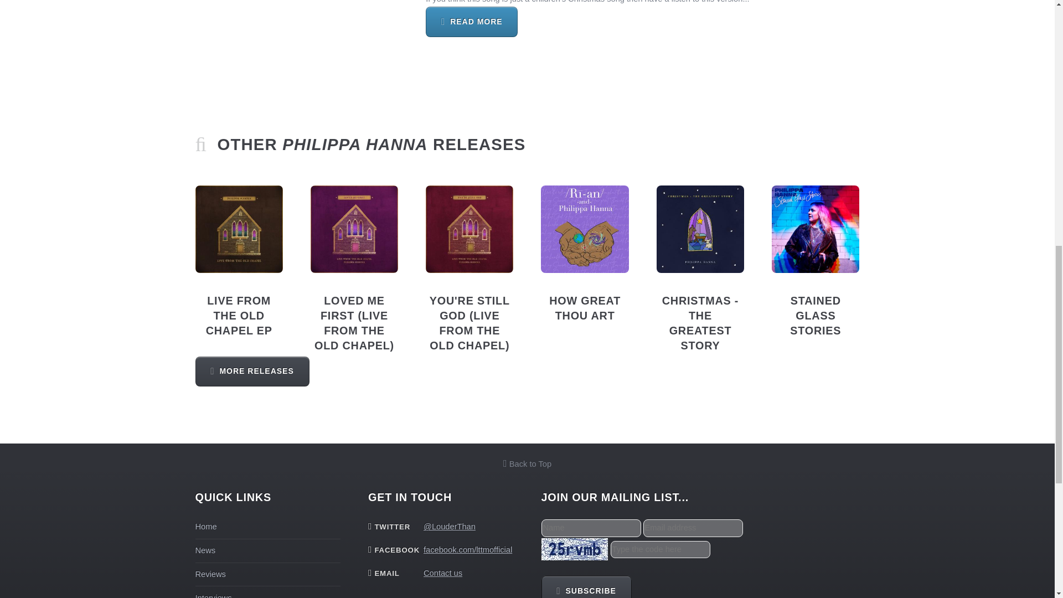 The width and height of the screenshot is (1063, 598). I want to click on HOW GREAT THOU ART, so click(585, 308).